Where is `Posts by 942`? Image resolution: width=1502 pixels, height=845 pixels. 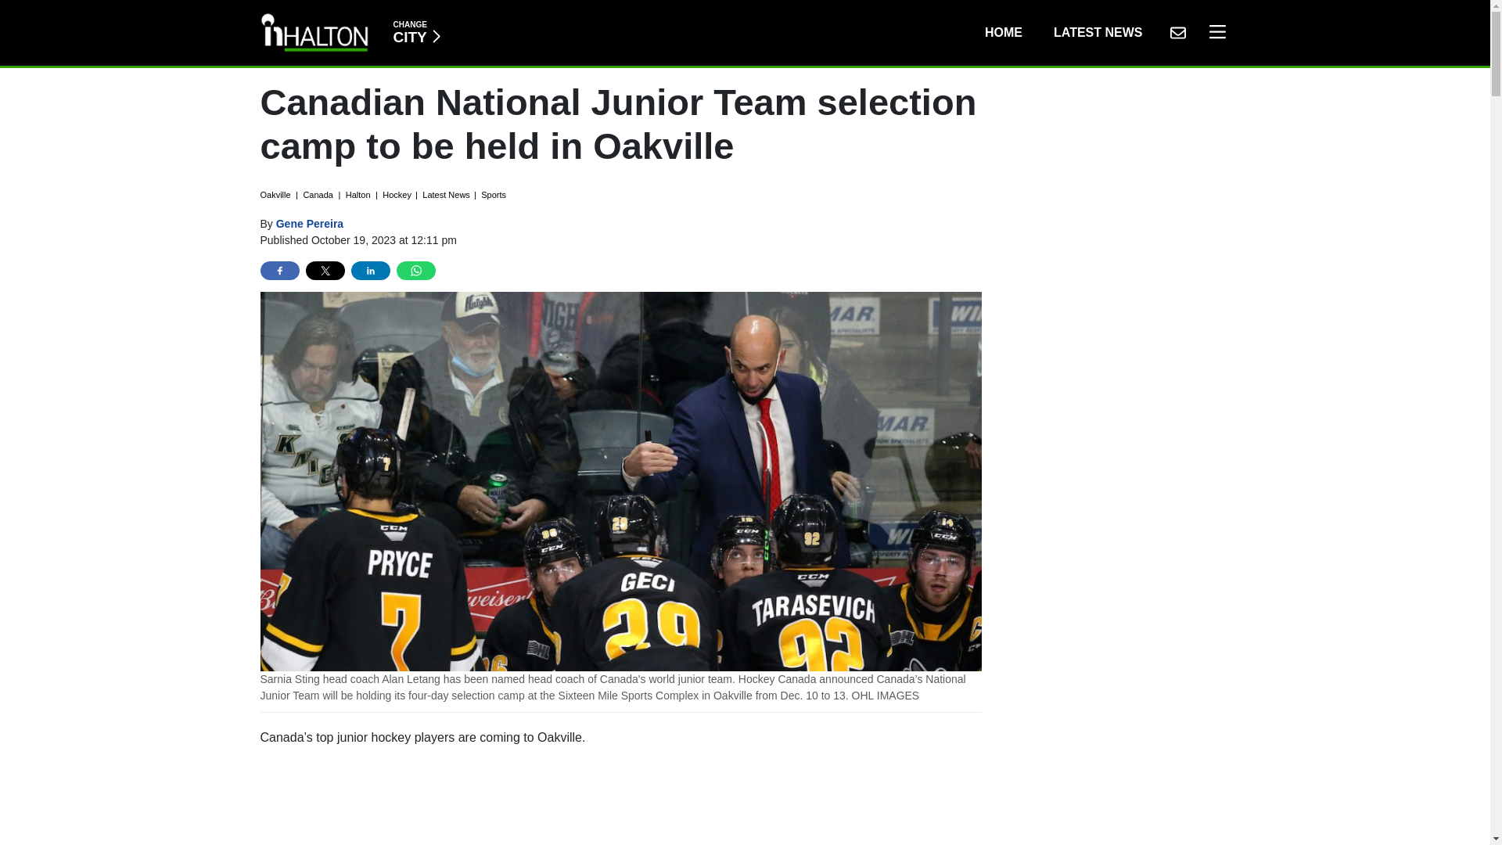 Posts by 942 is located at coordinates (416, 32).